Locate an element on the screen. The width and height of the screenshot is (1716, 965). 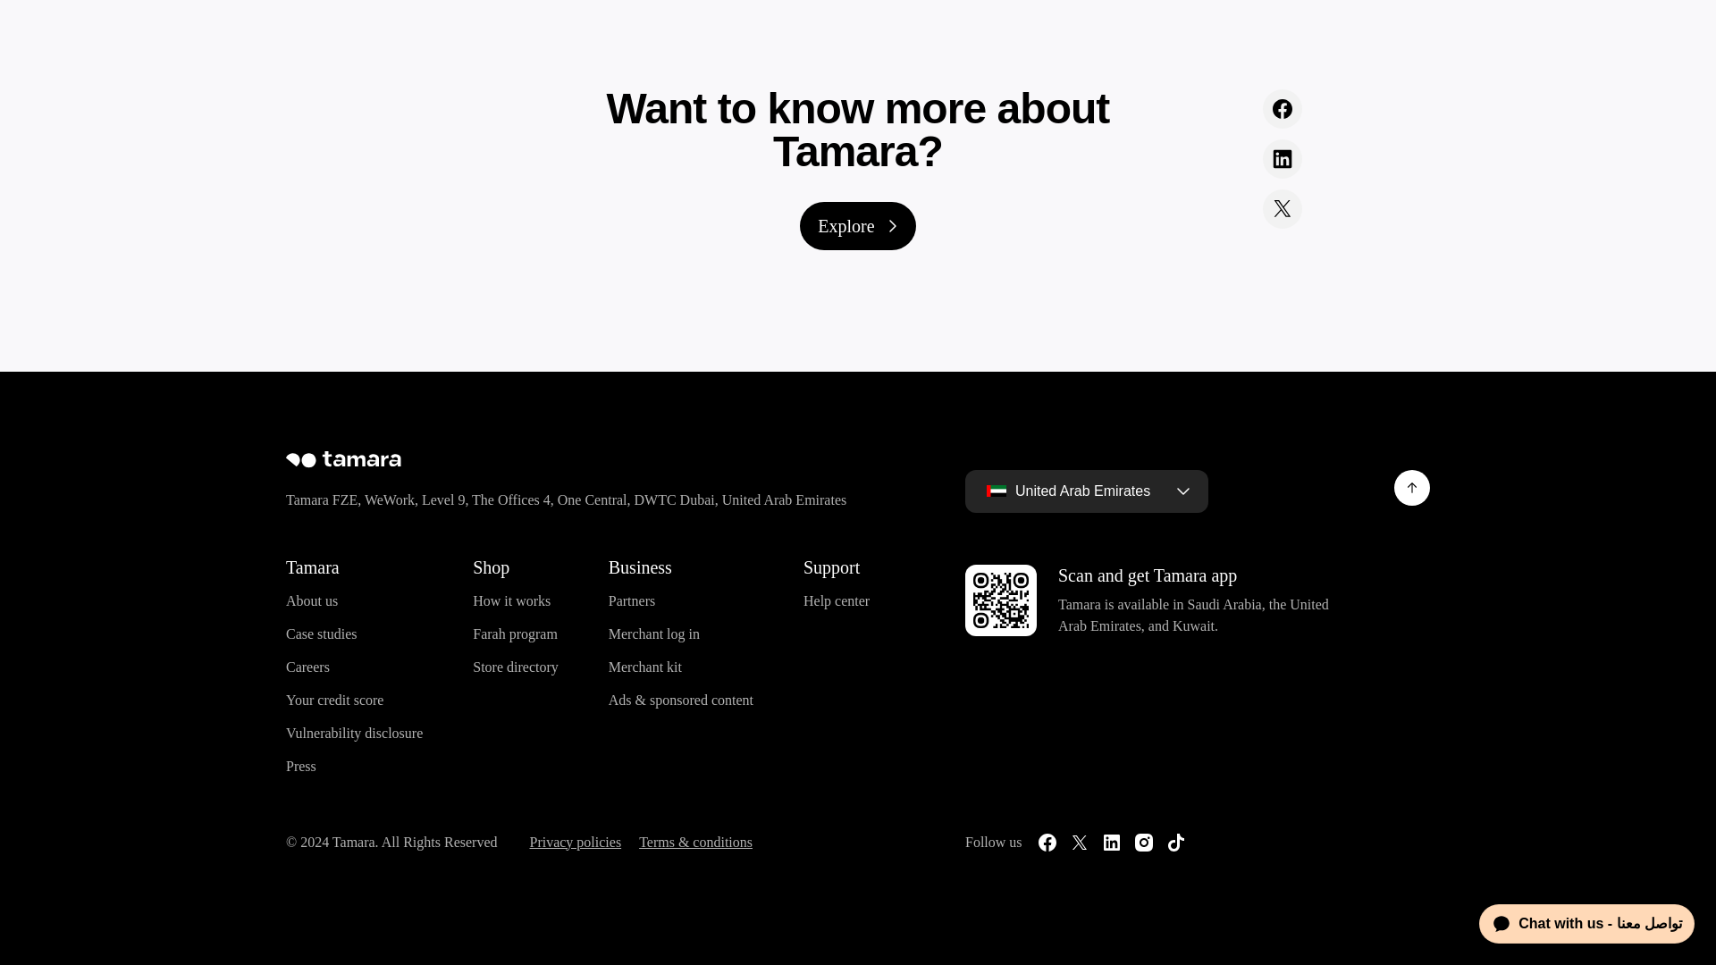
Careers is located at coordinates (307, 667).